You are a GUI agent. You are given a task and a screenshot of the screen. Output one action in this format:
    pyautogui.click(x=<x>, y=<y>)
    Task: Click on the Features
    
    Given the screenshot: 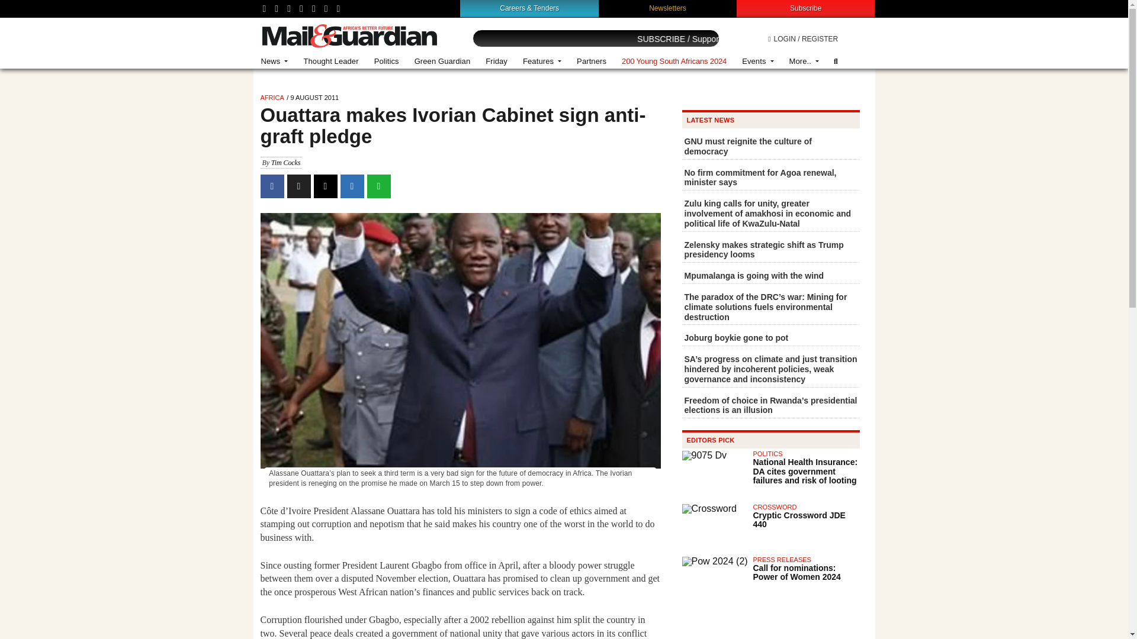 What is the action you would take?
    pyautogui.click(x=542, y=62)
    